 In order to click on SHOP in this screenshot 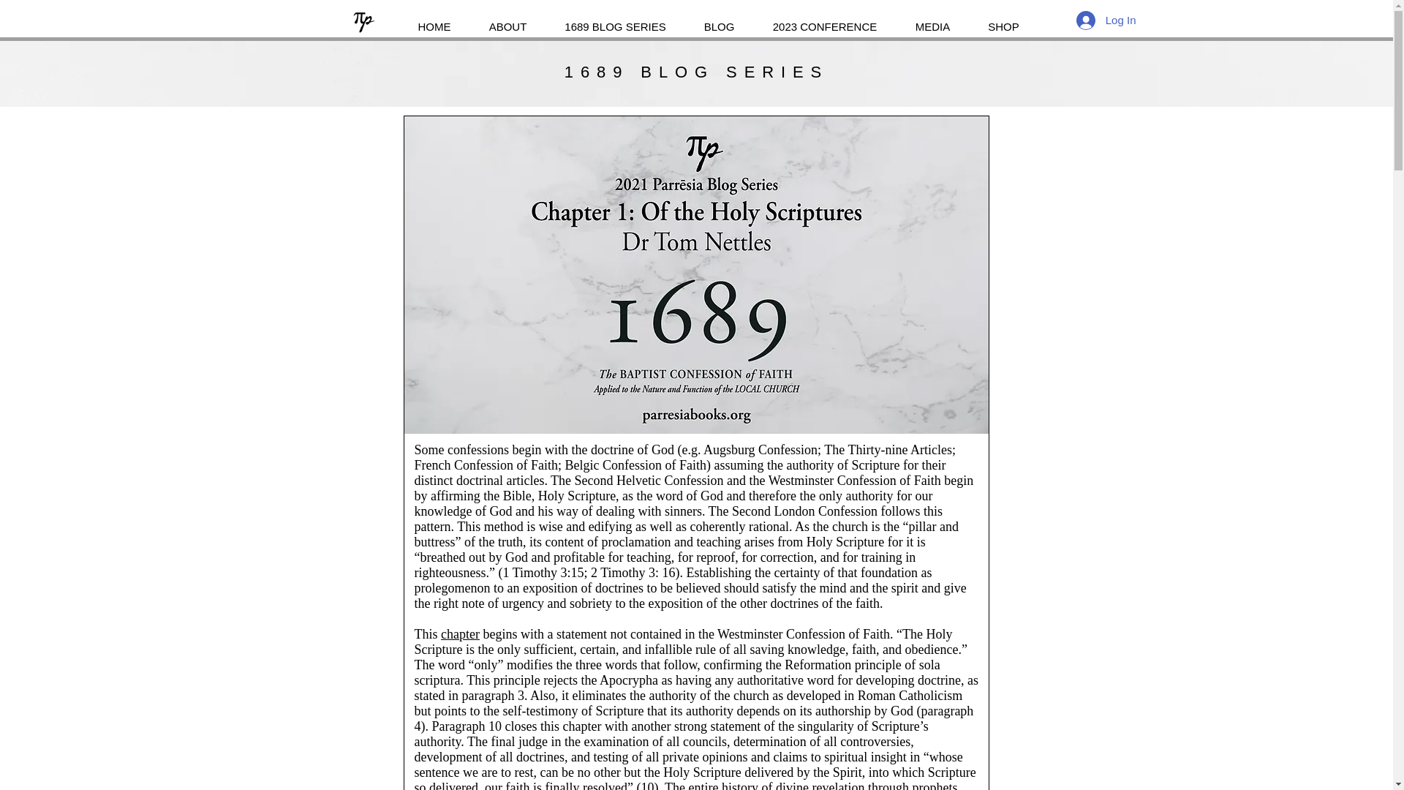, I will do `click(1004, 20)`.